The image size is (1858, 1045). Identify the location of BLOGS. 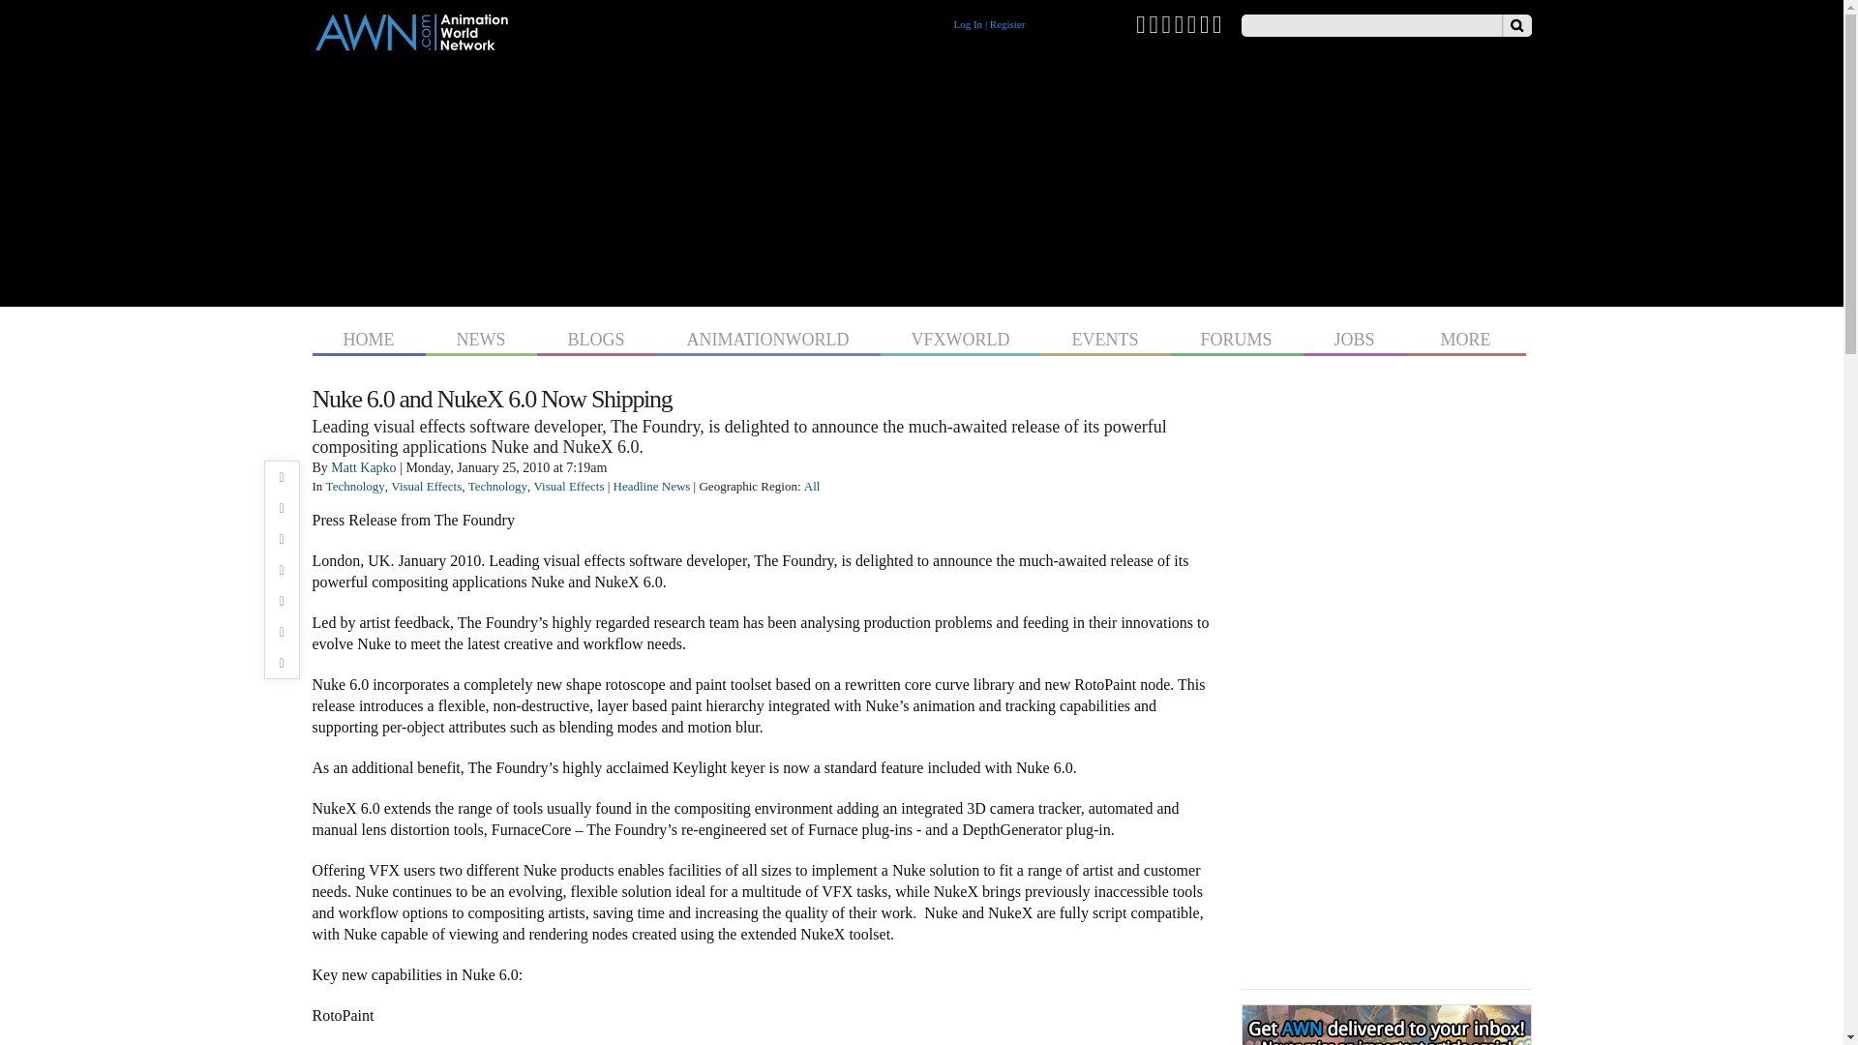
(596, 337).